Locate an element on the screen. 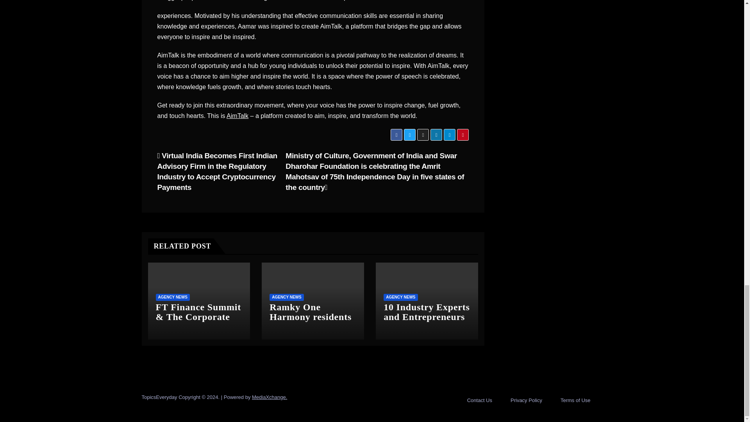  AGENCY NEWS is located at coordinates (400, 297).